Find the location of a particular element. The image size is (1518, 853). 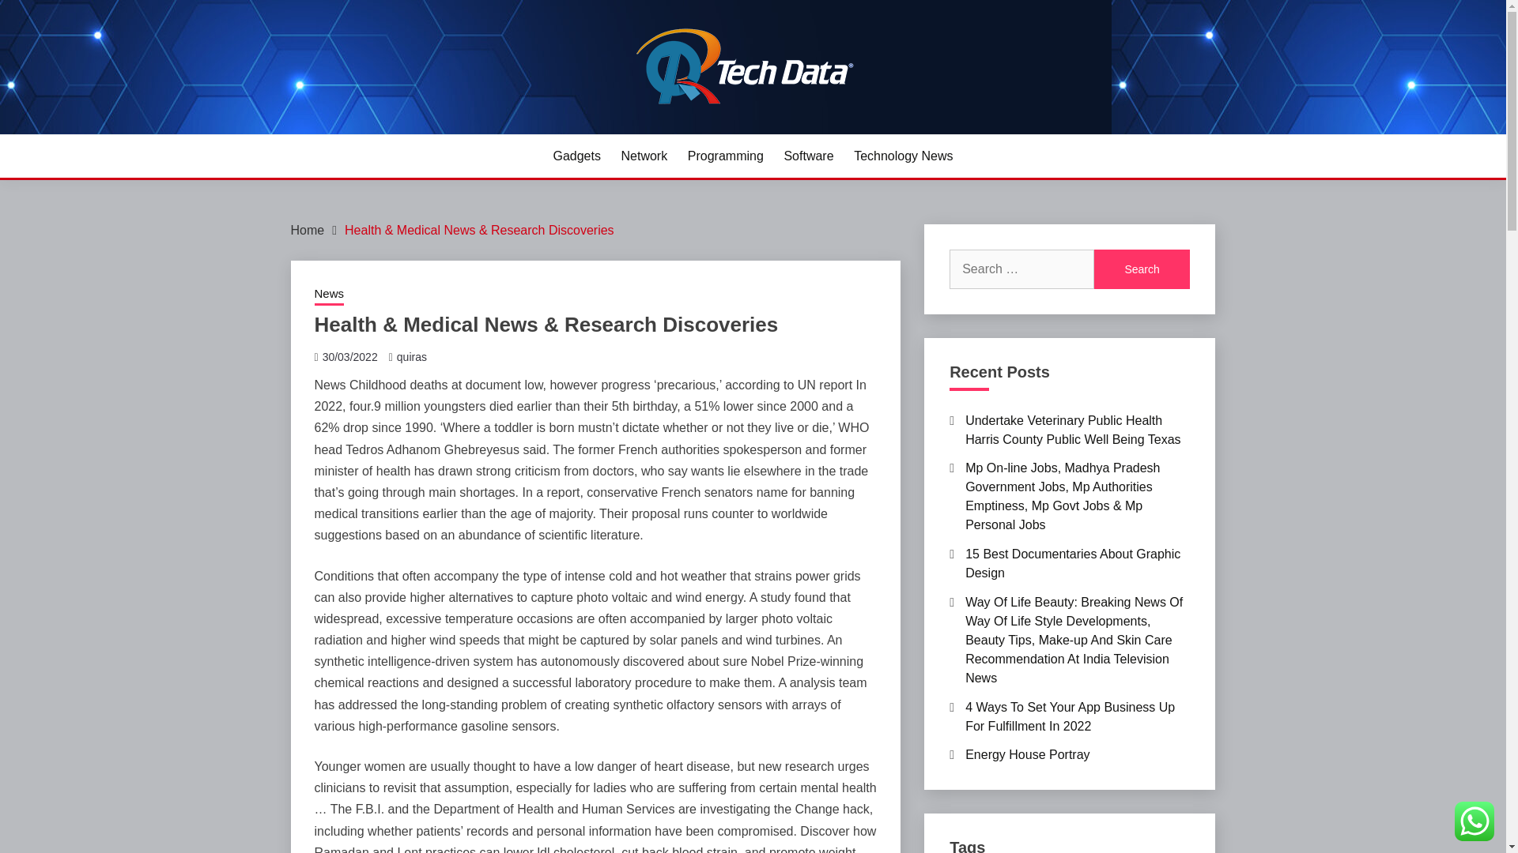

Energy House Portray is located at coordinates (1028, 755).